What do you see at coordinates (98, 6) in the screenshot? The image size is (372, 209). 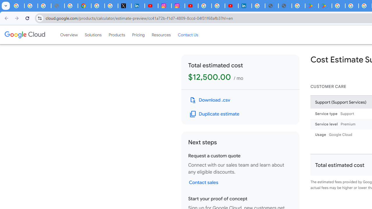 I see `Sign in - Google Accounts` at bounding box center [98, 6].